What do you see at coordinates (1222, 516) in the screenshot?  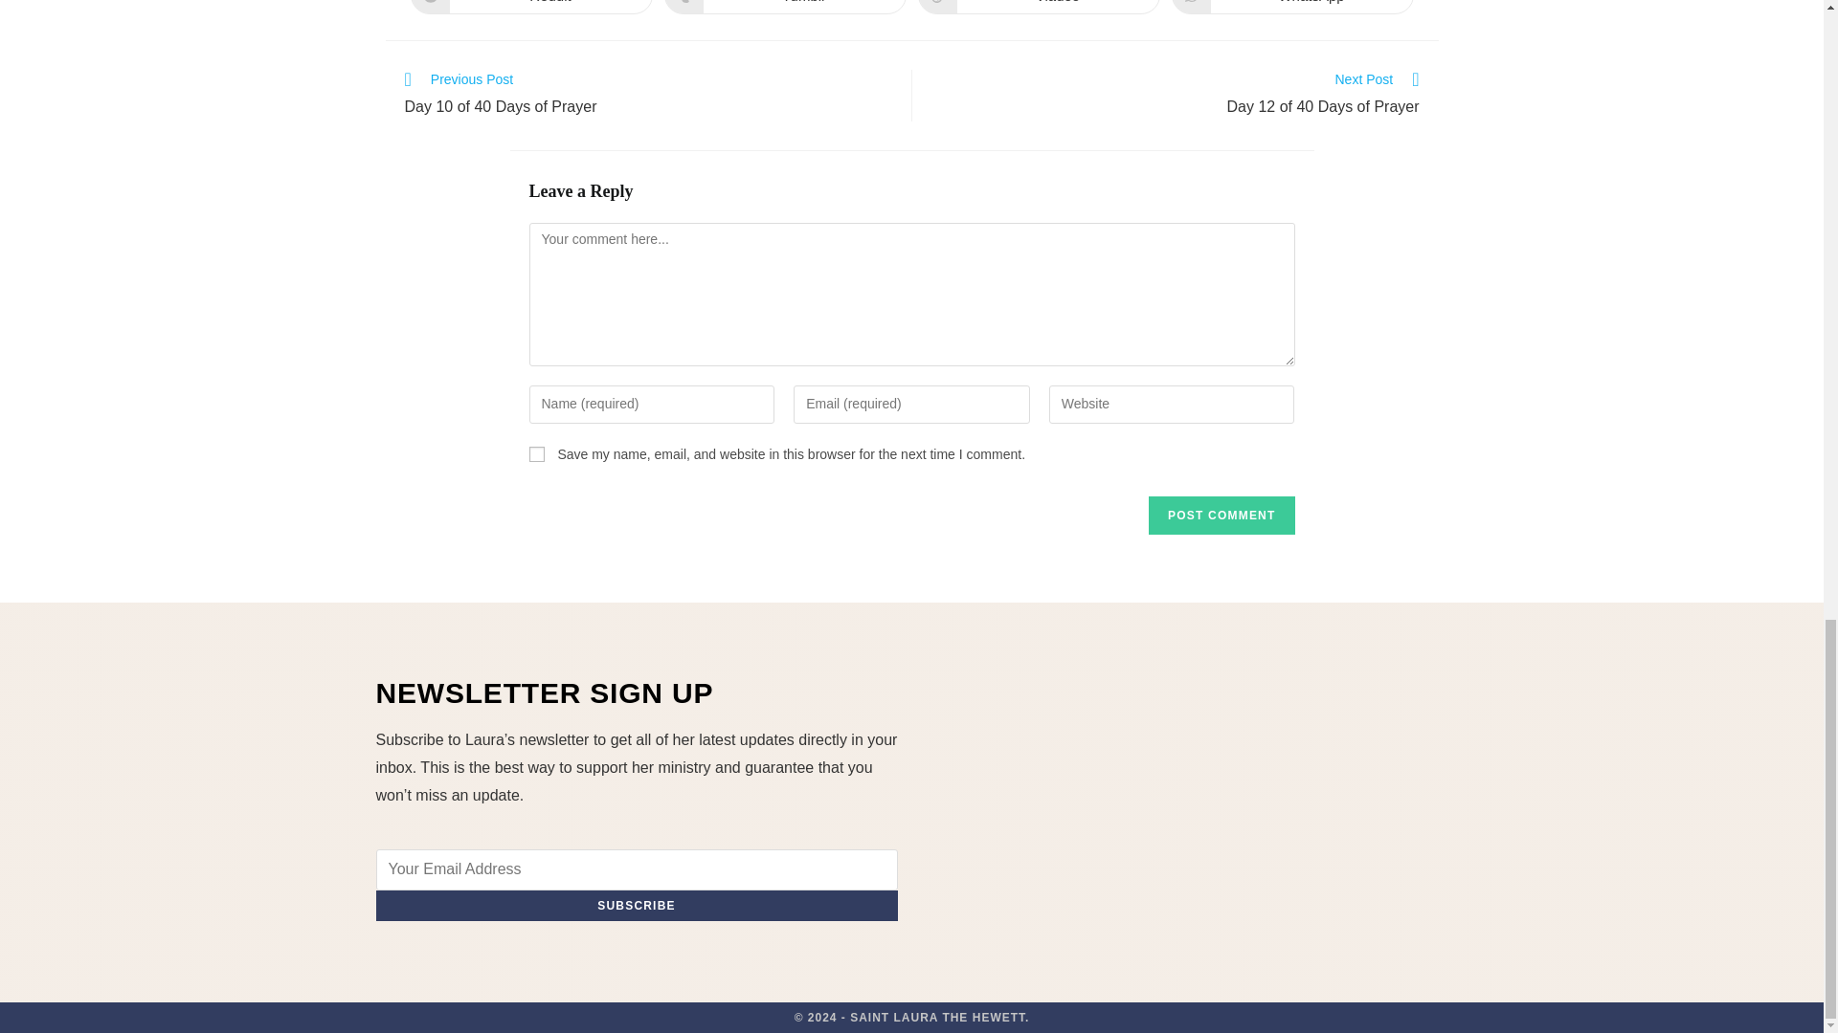 I see `Reddit` at bounding box center [1222, 516].